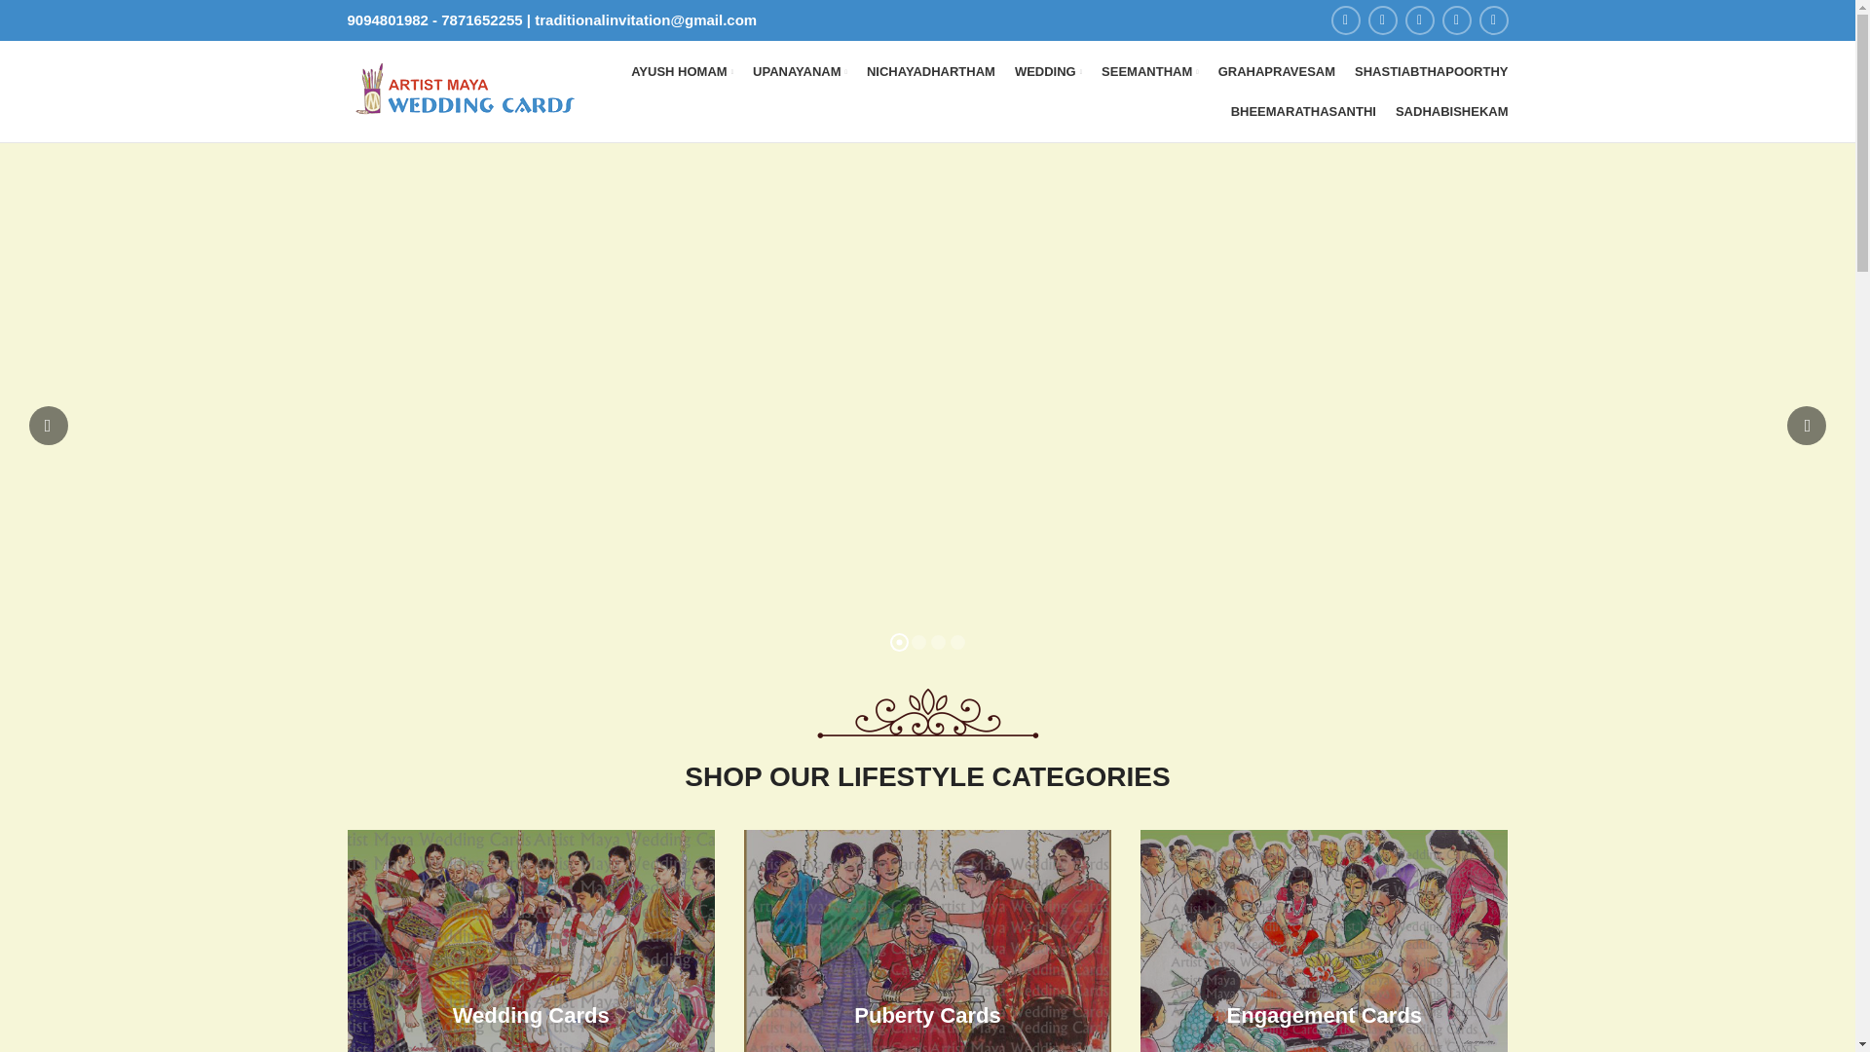 The image size is (1870, 1052). Describe the element at coordinates (931, 72) in the screenshot. I see `NICHAYADHARTHAM` at that location.